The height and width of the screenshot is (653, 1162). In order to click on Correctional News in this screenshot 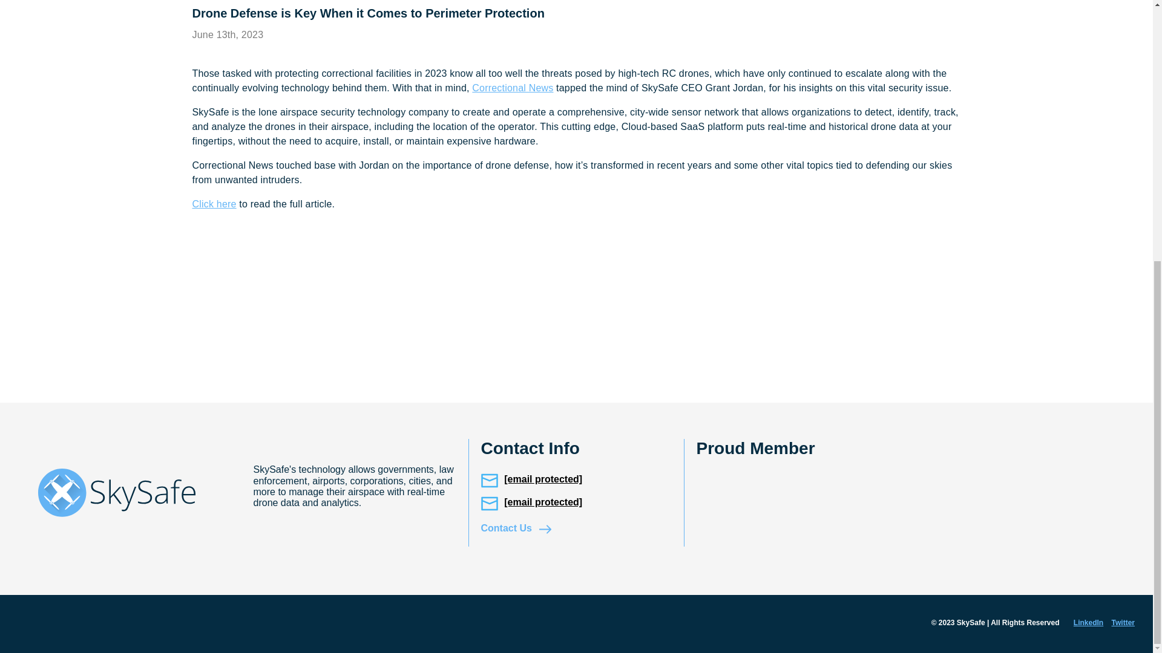, I will do `click(512, 88)`.